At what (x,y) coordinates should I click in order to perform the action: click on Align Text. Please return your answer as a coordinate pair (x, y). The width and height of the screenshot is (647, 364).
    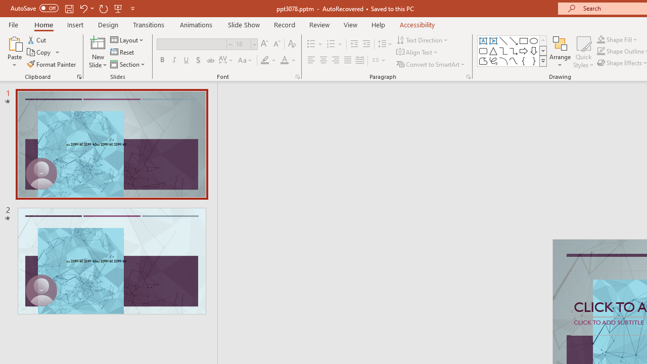
    Looking at the image, I should click on (418, 53).